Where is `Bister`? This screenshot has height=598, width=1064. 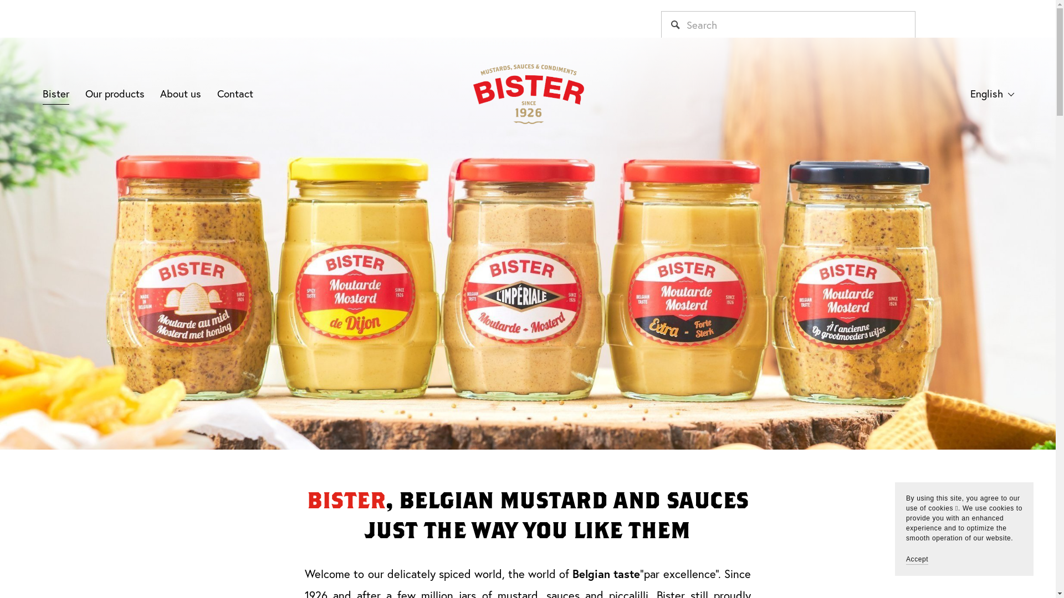 Bister is located at coordinates (56, 94).